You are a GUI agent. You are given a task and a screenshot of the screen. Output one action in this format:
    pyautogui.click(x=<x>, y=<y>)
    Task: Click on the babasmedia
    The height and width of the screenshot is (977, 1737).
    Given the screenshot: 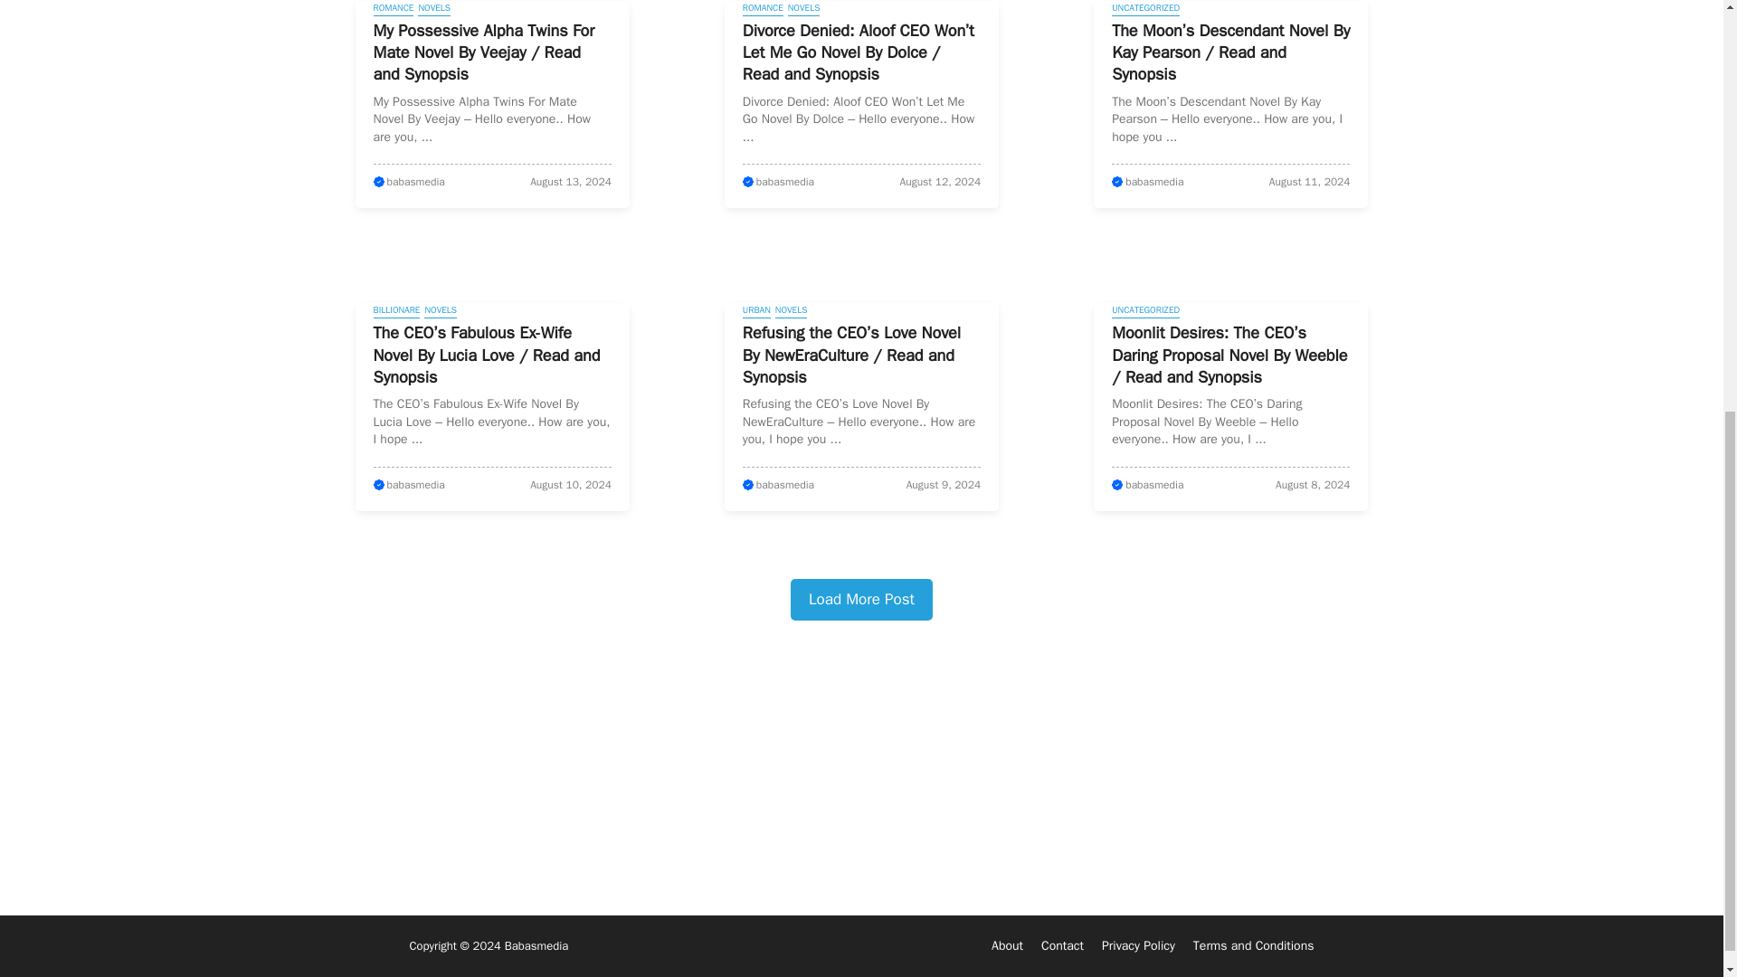 What is the action you would take?
    pyautogui.click(x=1154, y=182)
    